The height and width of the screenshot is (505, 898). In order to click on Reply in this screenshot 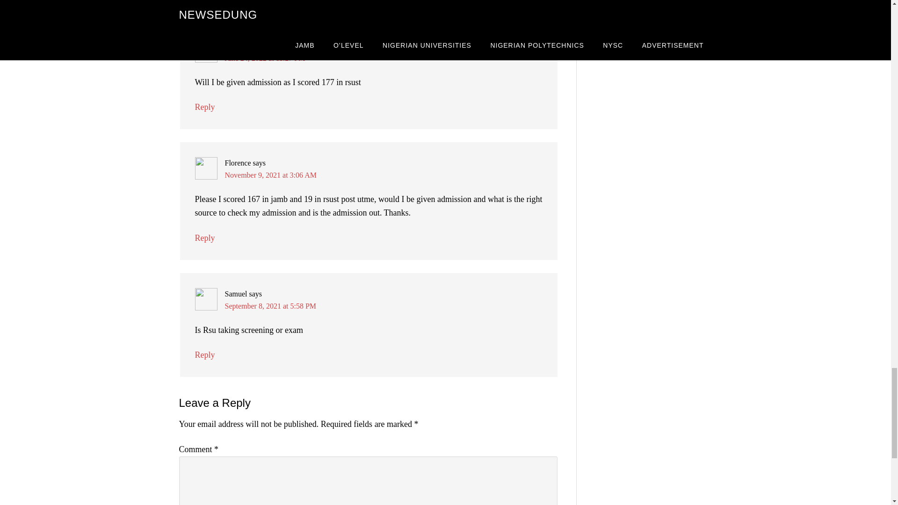, I will do `click(204, 238)`.